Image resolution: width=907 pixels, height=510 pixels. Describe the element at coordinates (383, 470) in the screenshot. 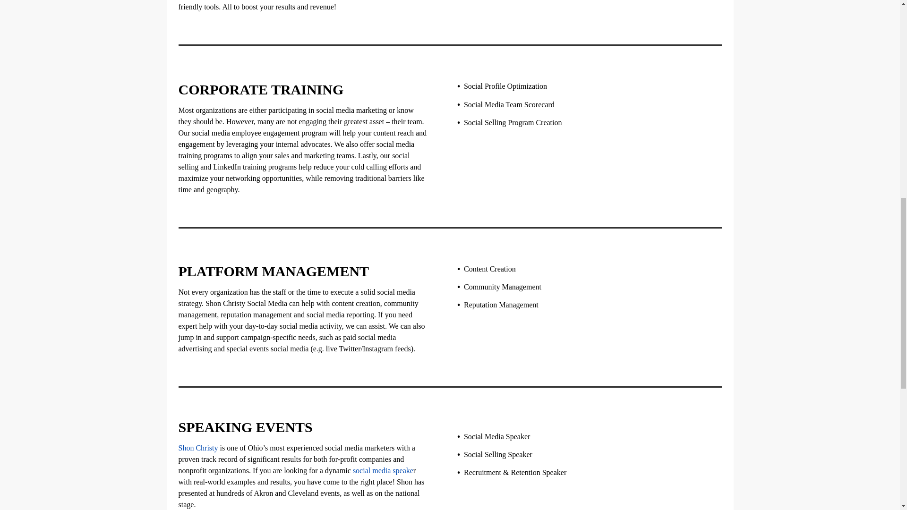

I see `social media speake` at that location.